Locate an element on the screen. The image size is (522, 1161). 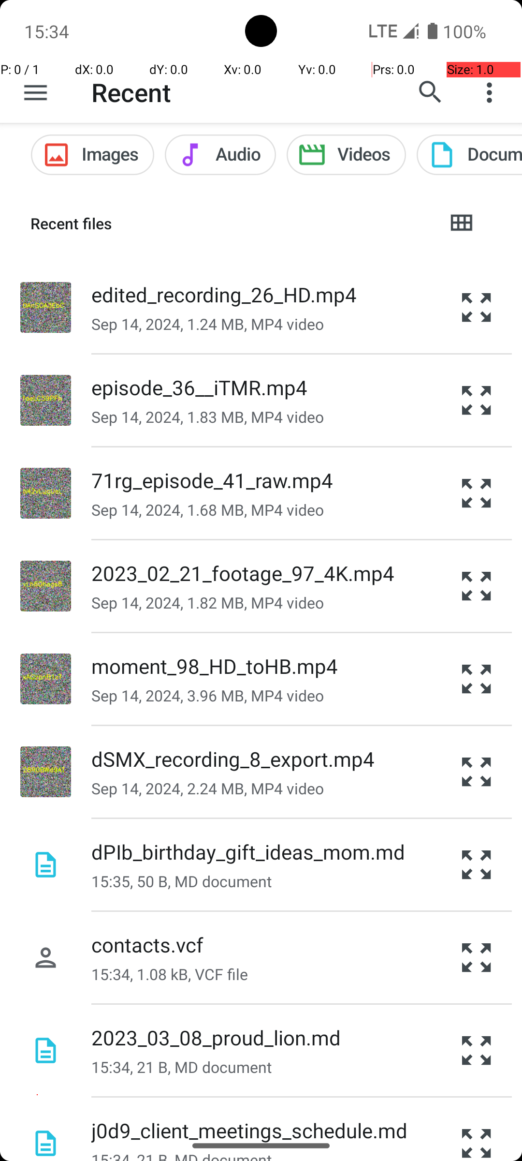
edited_recording_26_HD.mp4 is located at coordinates (224, 294).